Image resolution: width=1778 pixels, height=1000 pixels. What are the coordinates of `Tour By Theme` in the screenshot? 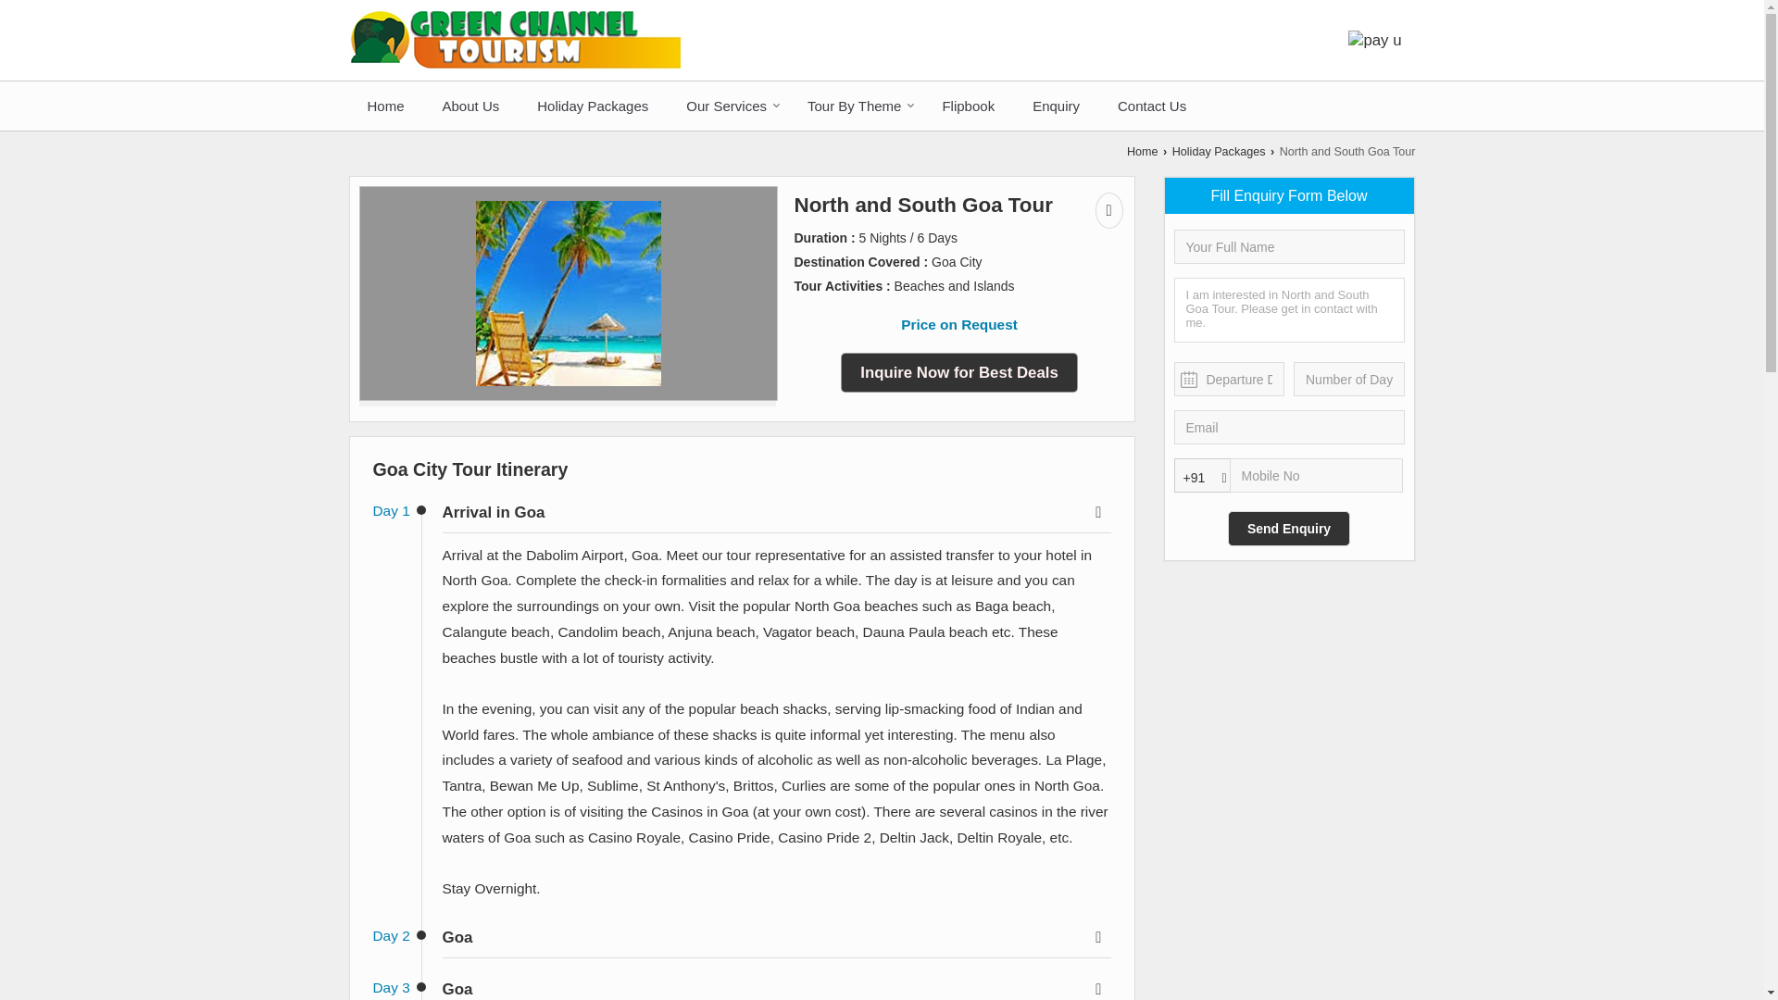 It's located at (856, 106).